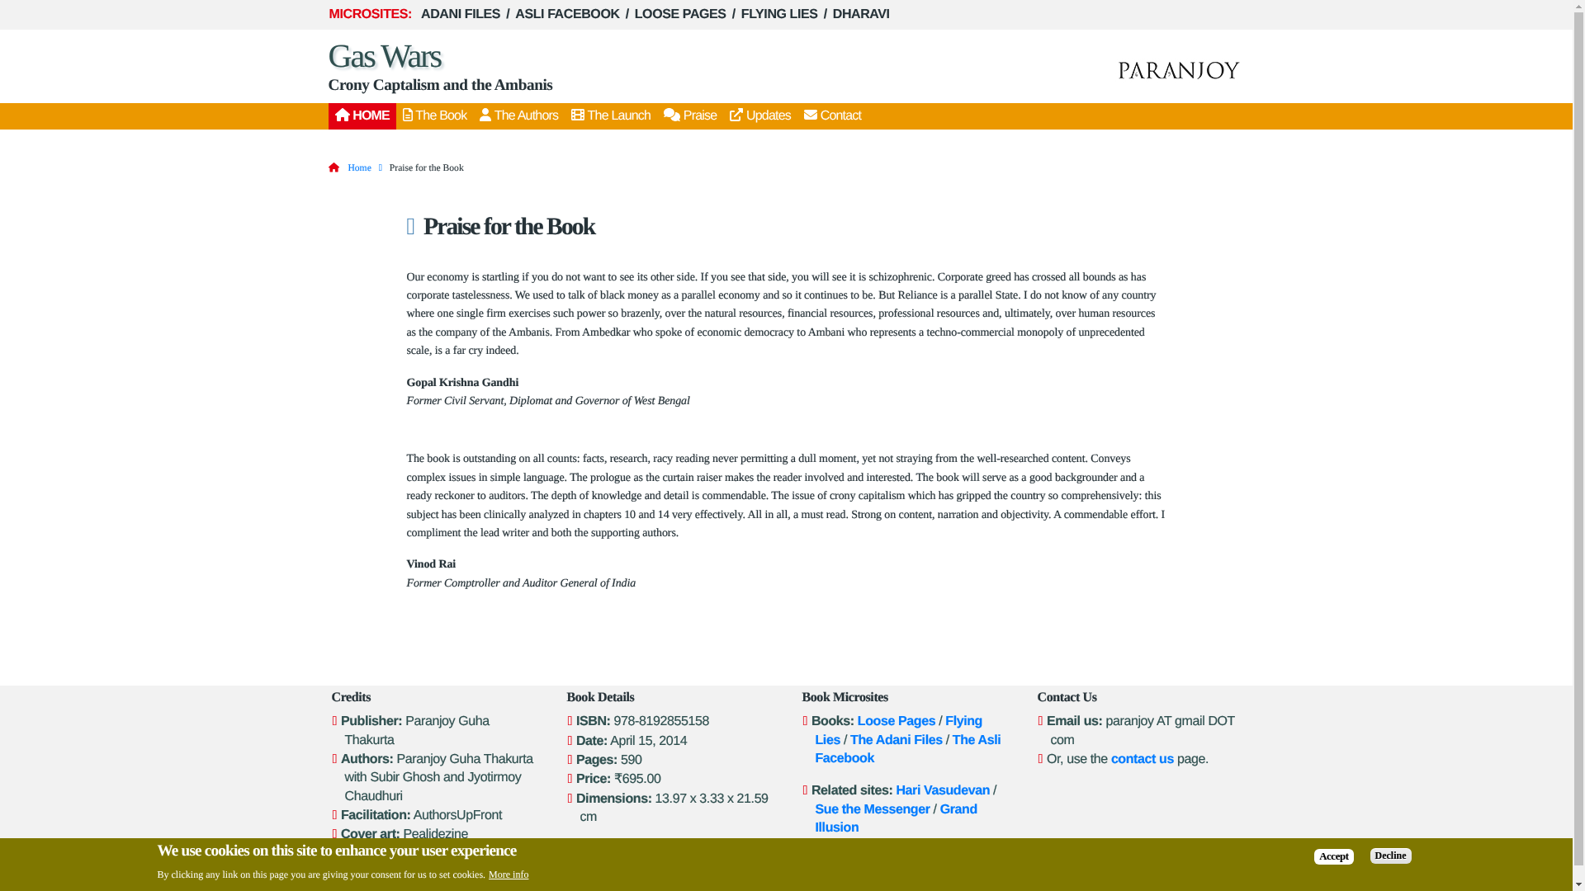 Image resolution: width=1585 pixels, height=891 pixels. What do you see at coordinates (460, 15) in the screenshot?
I see `ADANI FILES` at bounding box center [460, 15].